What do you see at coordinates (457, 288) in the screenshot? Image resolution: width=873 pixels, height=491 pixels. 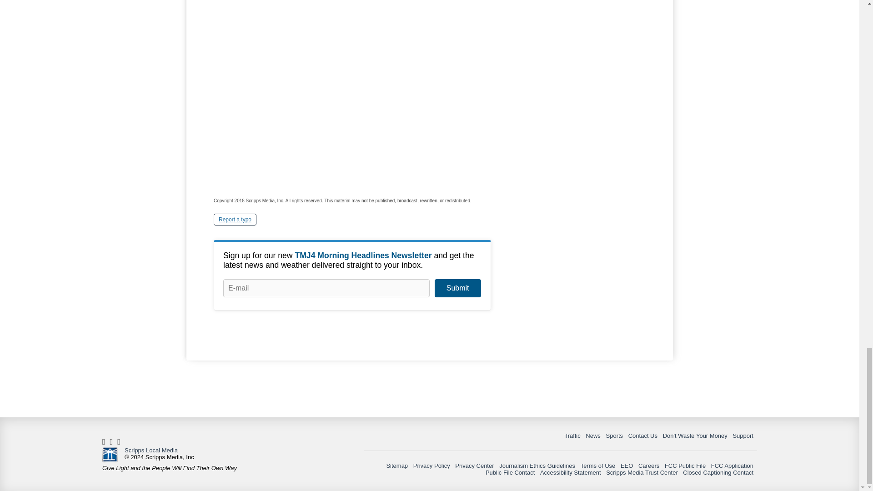 I see `Submit` at bounding box center [457, 288].